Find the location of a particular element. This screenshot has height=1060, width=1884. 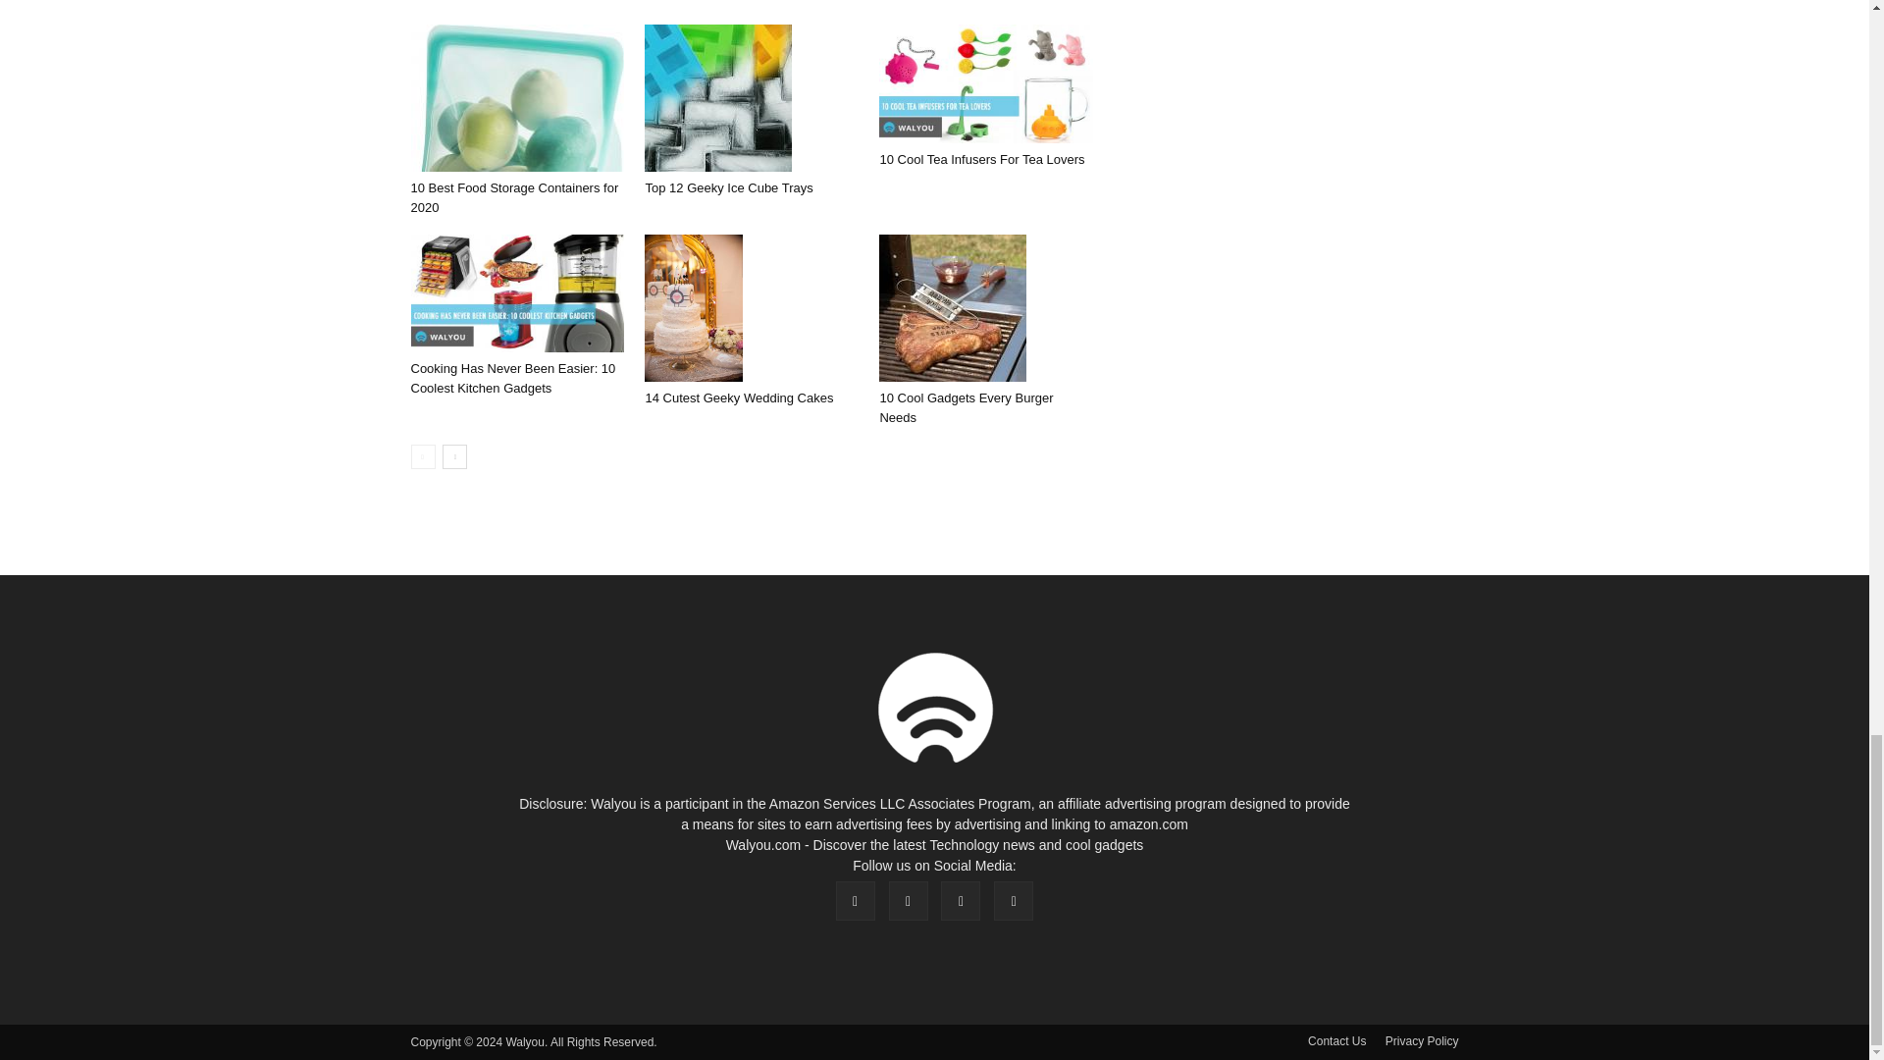

10 Best Food Storage Containers for 2020 is located at coordinates (514, 197).